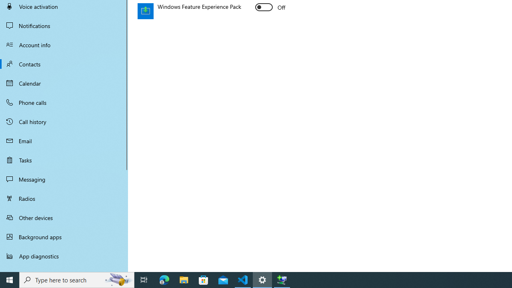  Describe the element at coordinates (262, 280) in the screenshot. I see `Settings - 1 running window` at that location.